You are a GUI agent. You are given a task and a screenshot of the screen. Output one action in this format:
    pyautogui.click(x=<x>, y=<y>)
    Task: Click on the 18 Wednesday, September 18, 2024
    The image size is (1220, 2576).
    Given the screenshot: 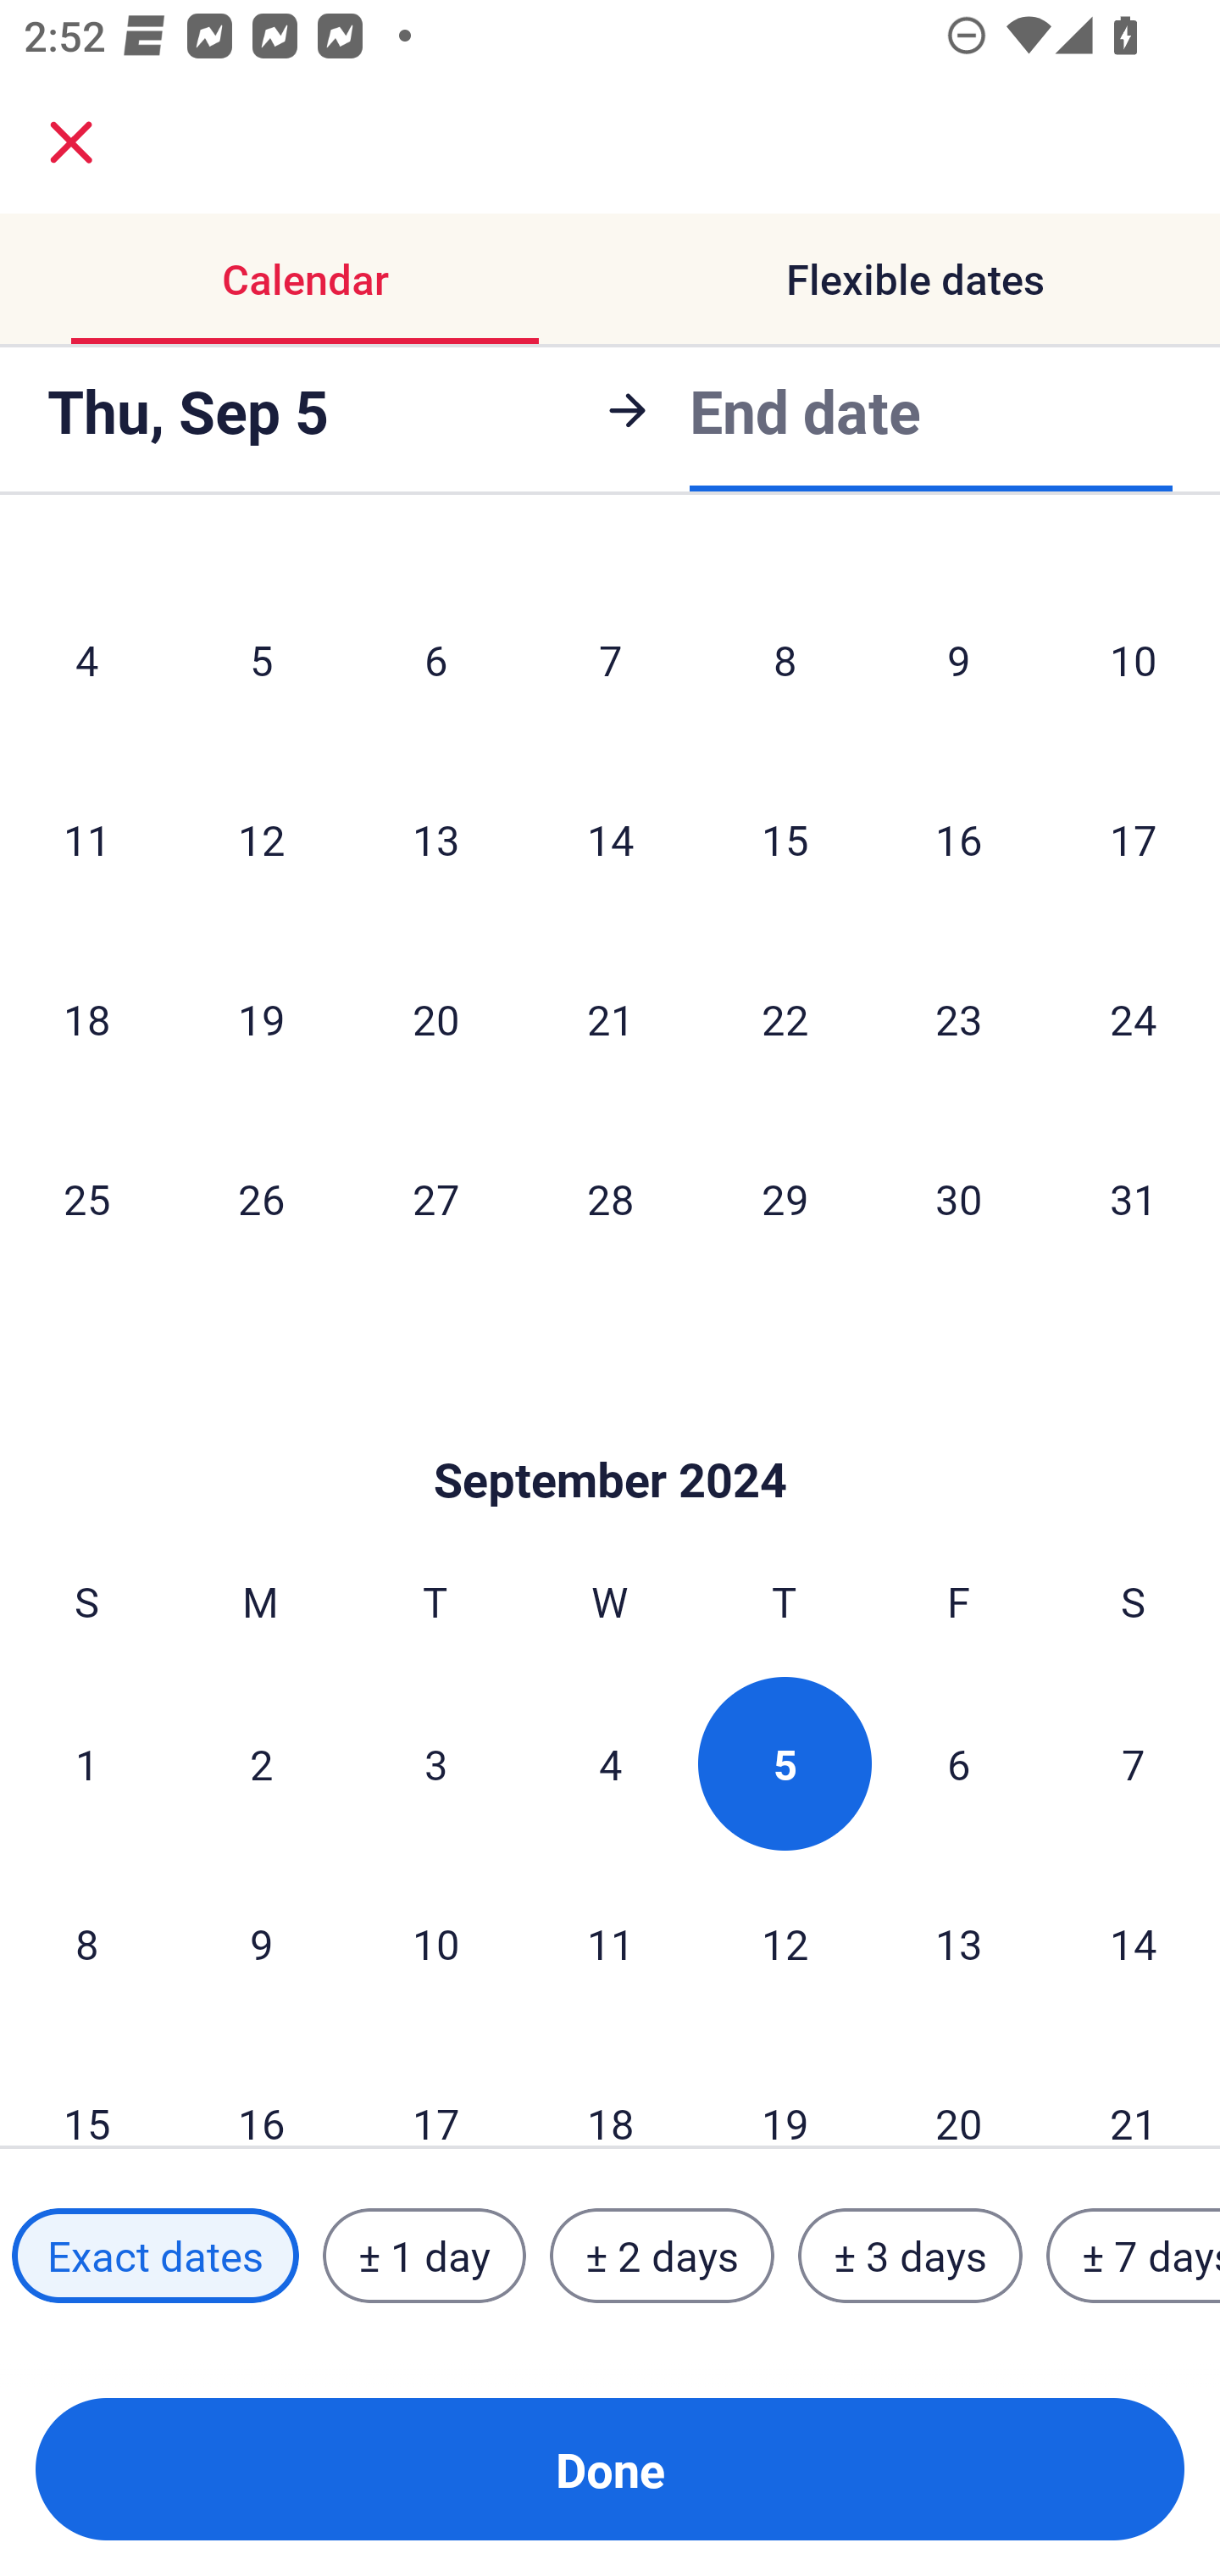 What is the action you would take?
    pyautogui.click(x=610, y=2090)
    